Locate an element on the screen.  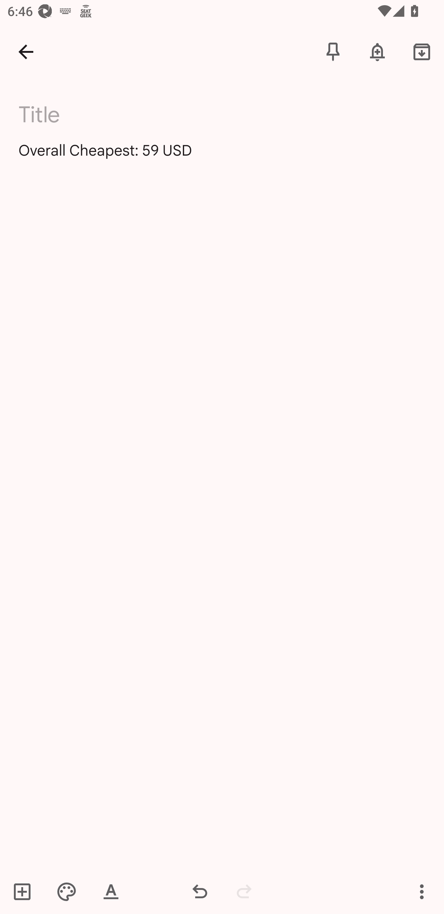
Action is located at coordinates (422, 891).